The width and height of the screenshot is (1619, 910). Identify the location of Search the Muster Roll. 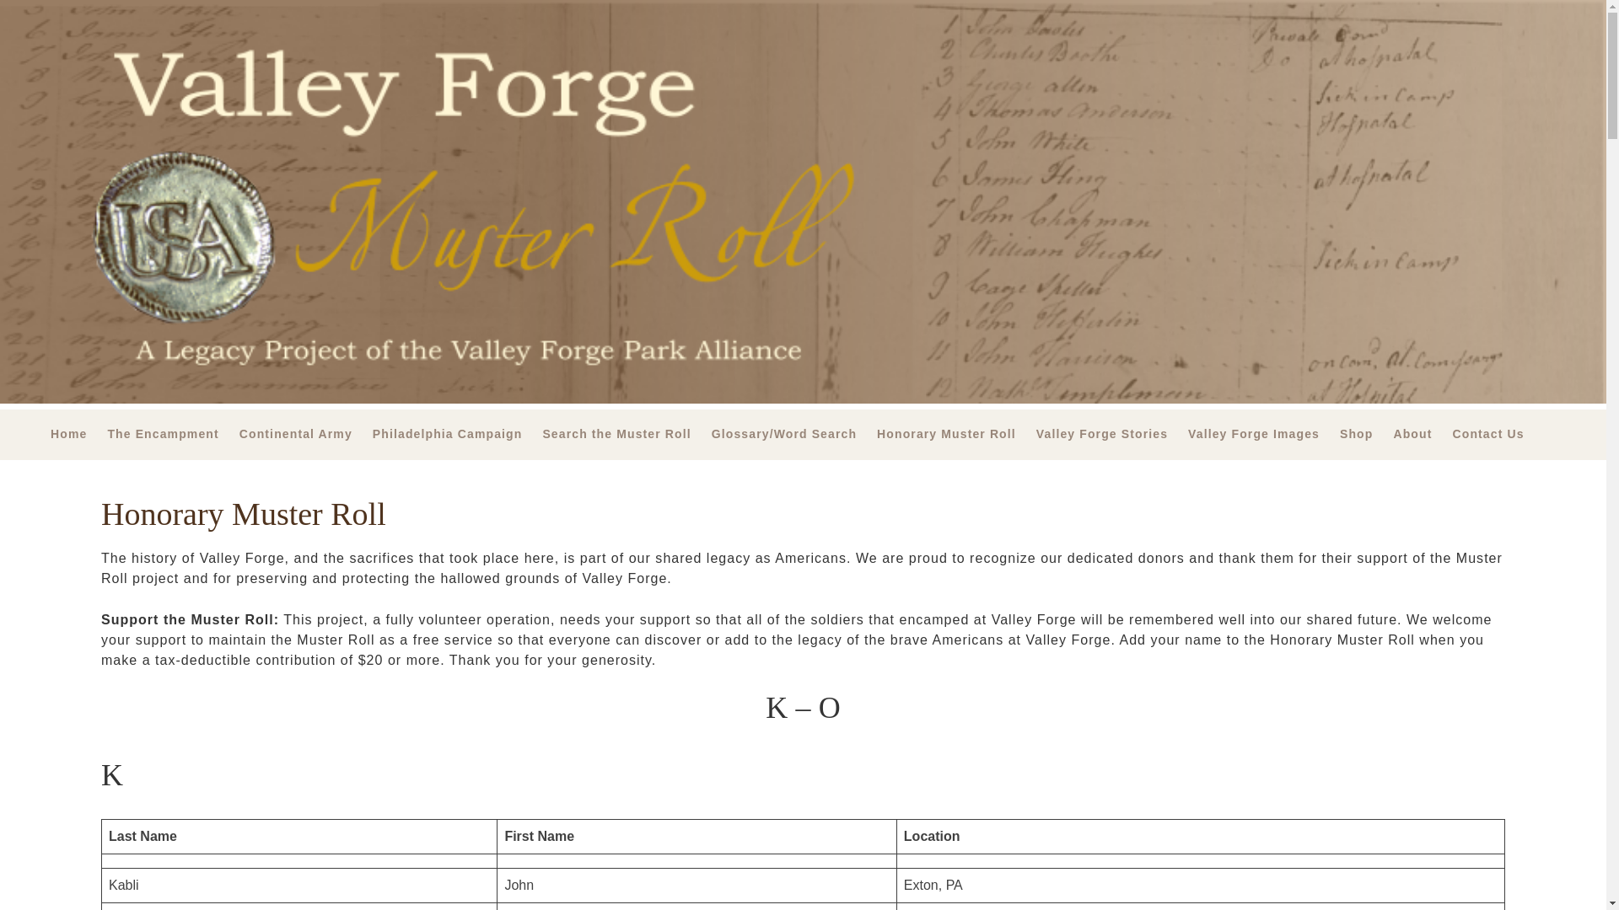
(626, 434).